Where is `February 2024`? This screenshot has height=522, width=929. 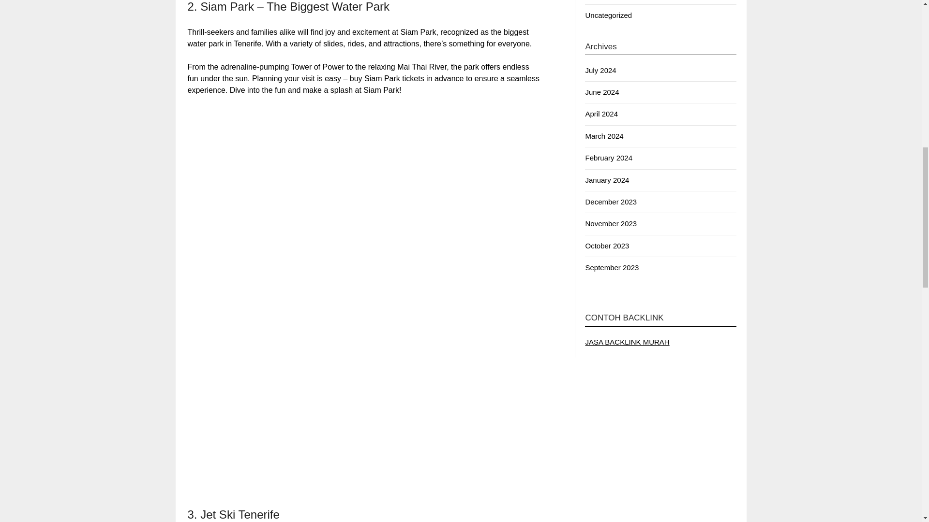 February 2024 is located at coordinates (609, 158).